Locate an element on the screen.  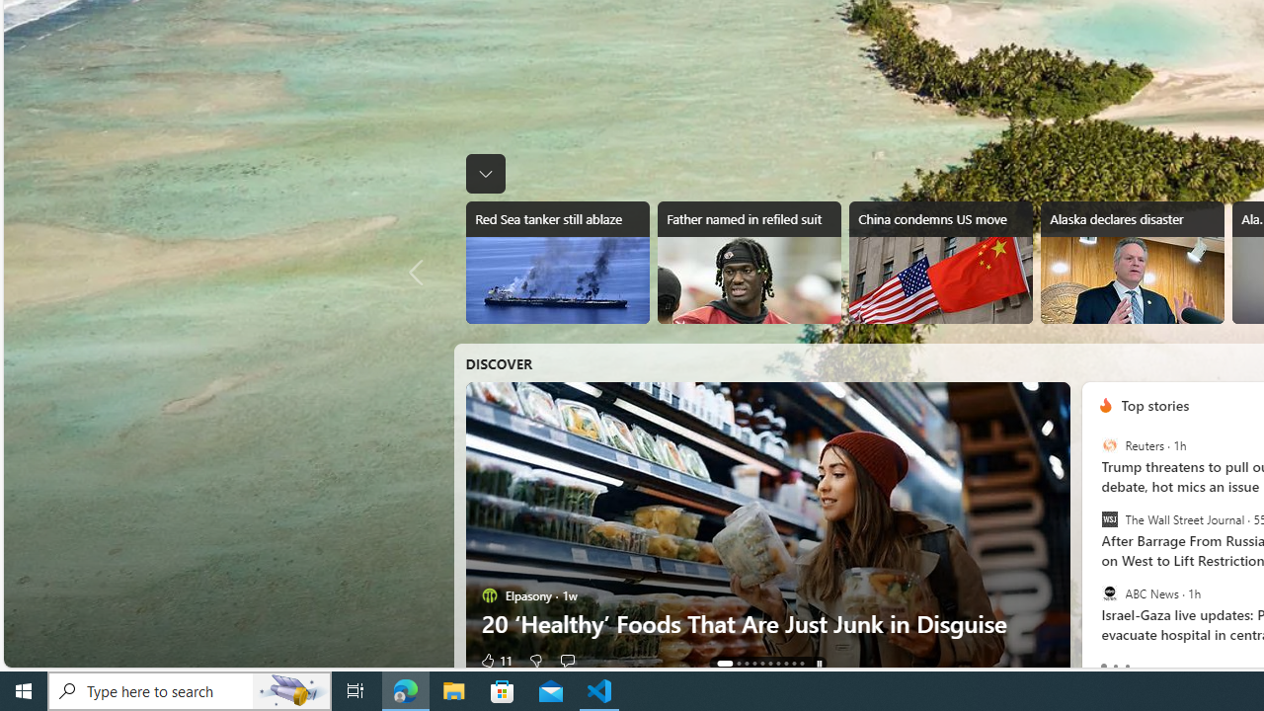
Top stories is located at coordinates (1155, 405).